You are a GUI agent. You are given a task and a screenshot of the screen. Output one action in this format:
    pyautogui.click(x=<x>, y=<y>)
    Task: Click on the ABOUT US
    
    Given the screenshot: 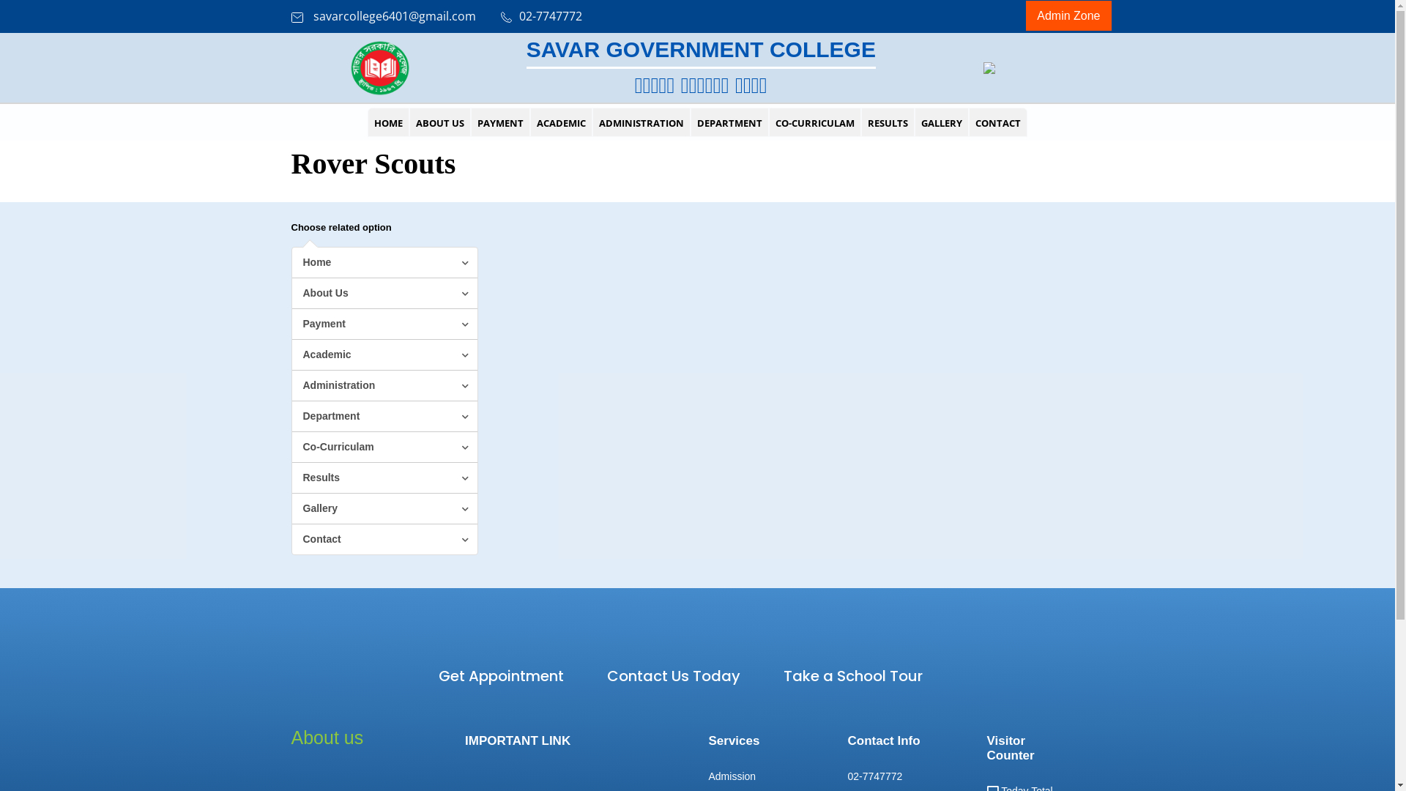 What is the action you would take?
    pyautogui.click(x=440, y=123)
    